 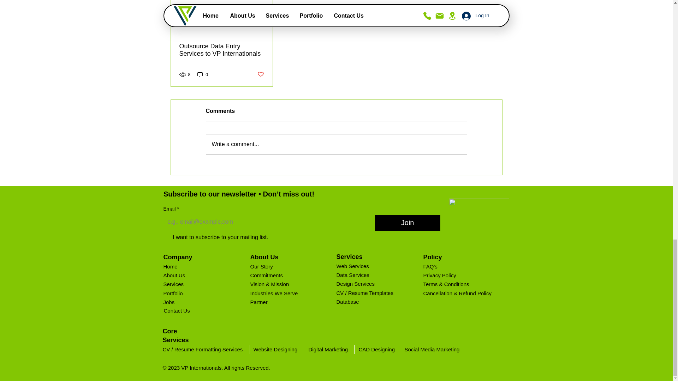 I want to click on About Us, so click(x=190, y=275).